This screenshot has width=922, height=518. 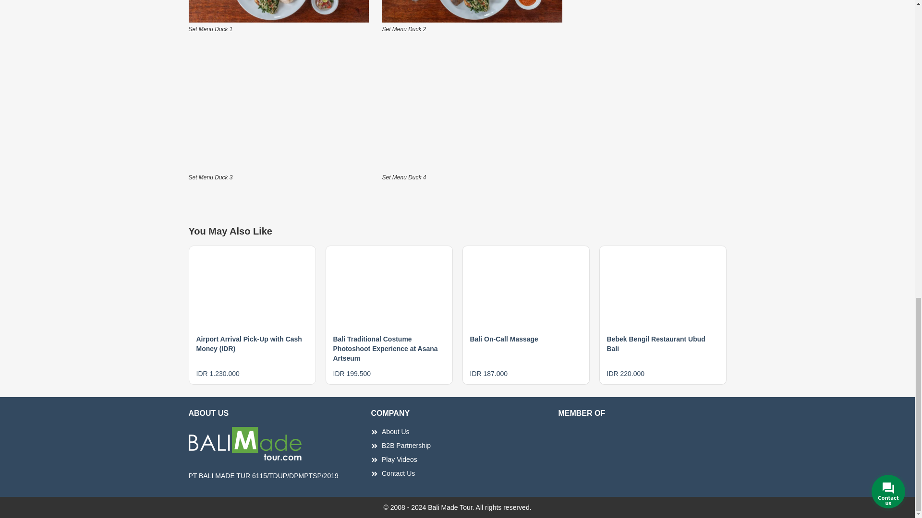 What do you see at coordinates (278, 12) in the screenshot?
I see `Bali Made Tour` at bounding box center [278, 12].